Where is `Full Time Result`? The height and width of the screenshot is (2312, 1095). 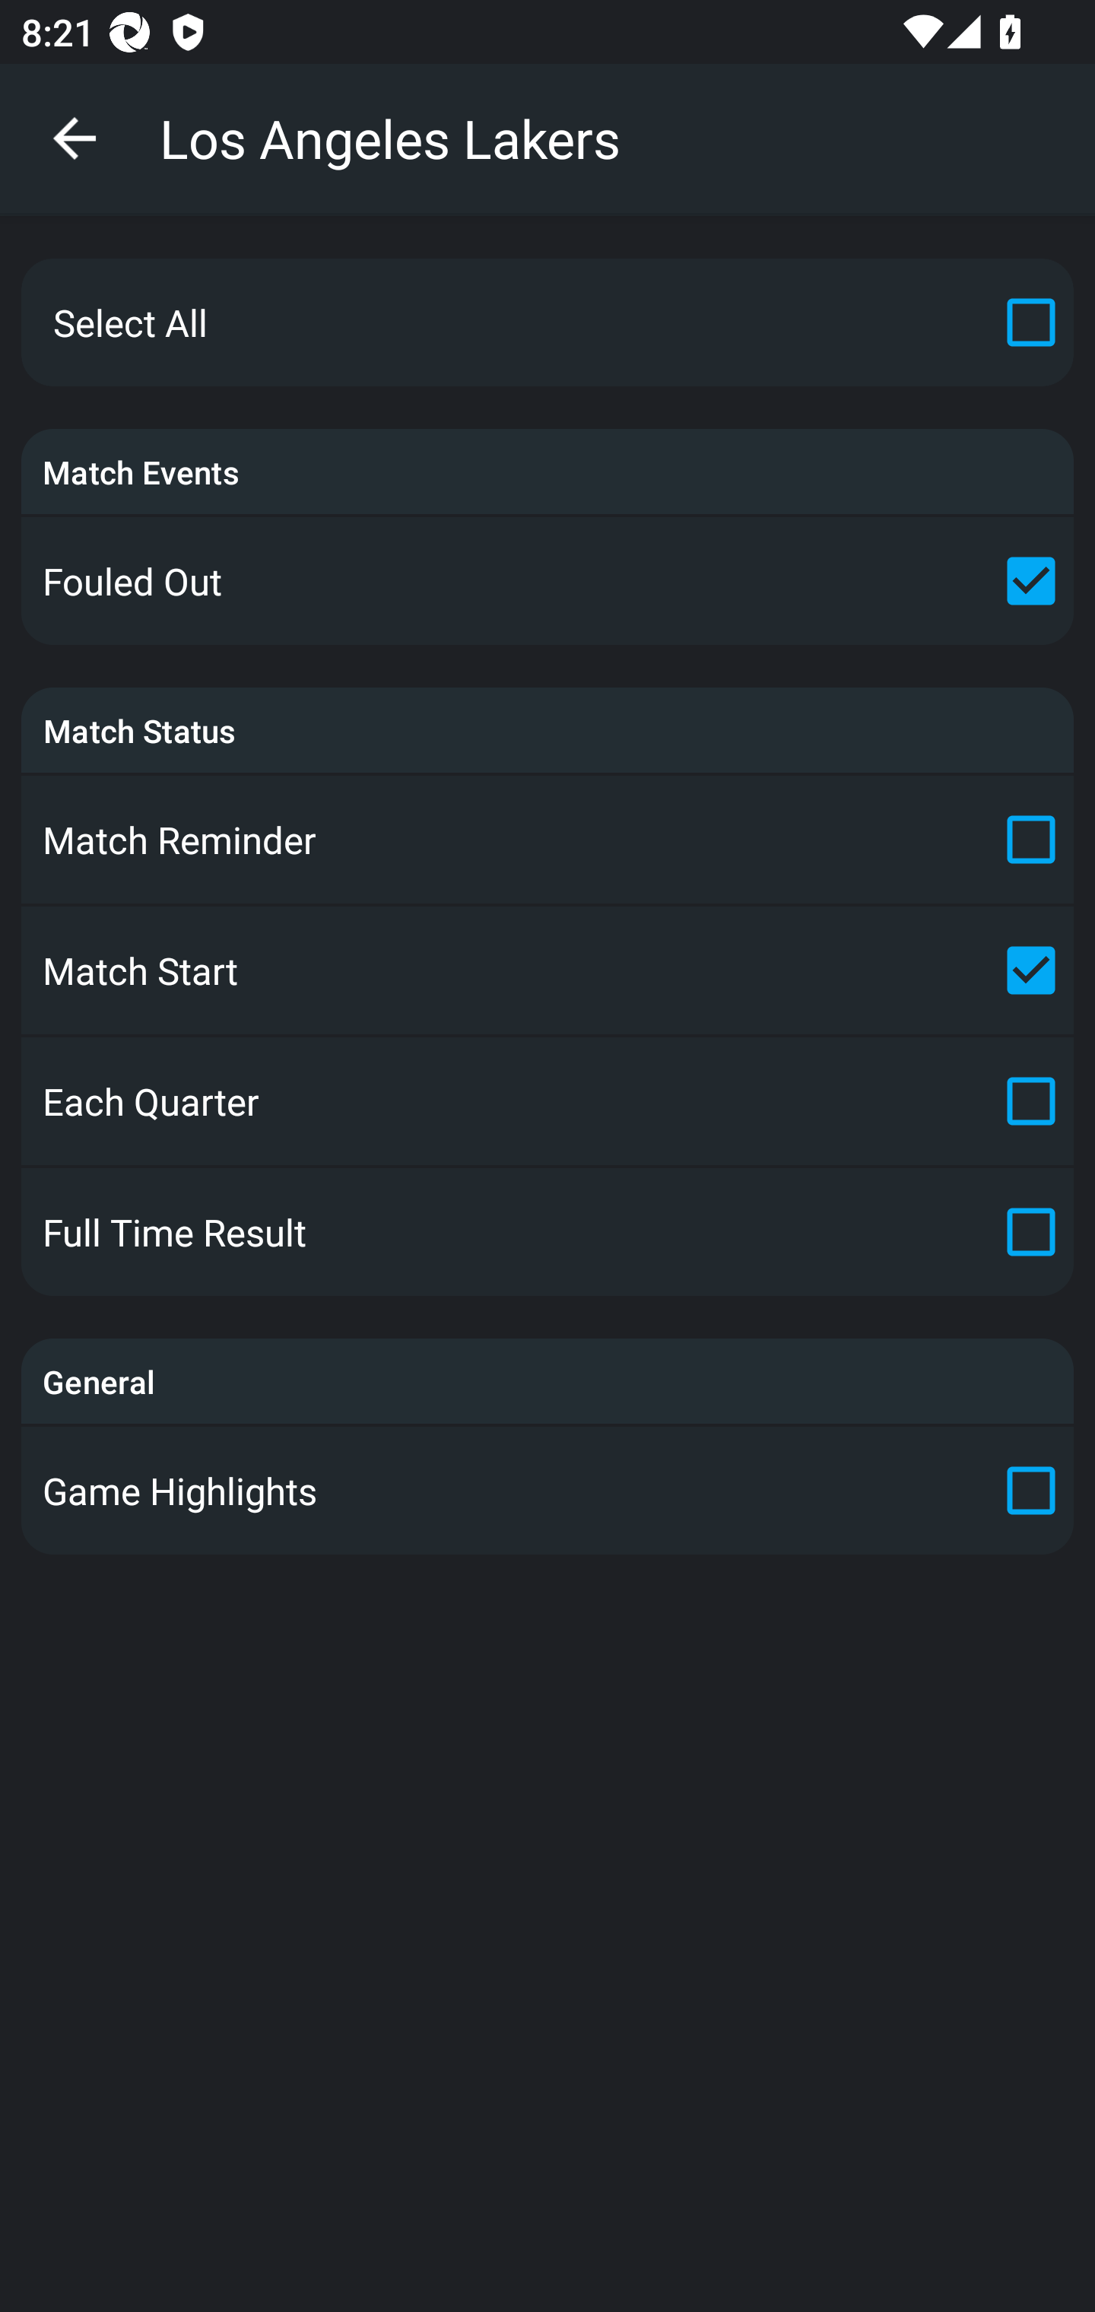 Full Time Result is located at coordinates (547, 1232).